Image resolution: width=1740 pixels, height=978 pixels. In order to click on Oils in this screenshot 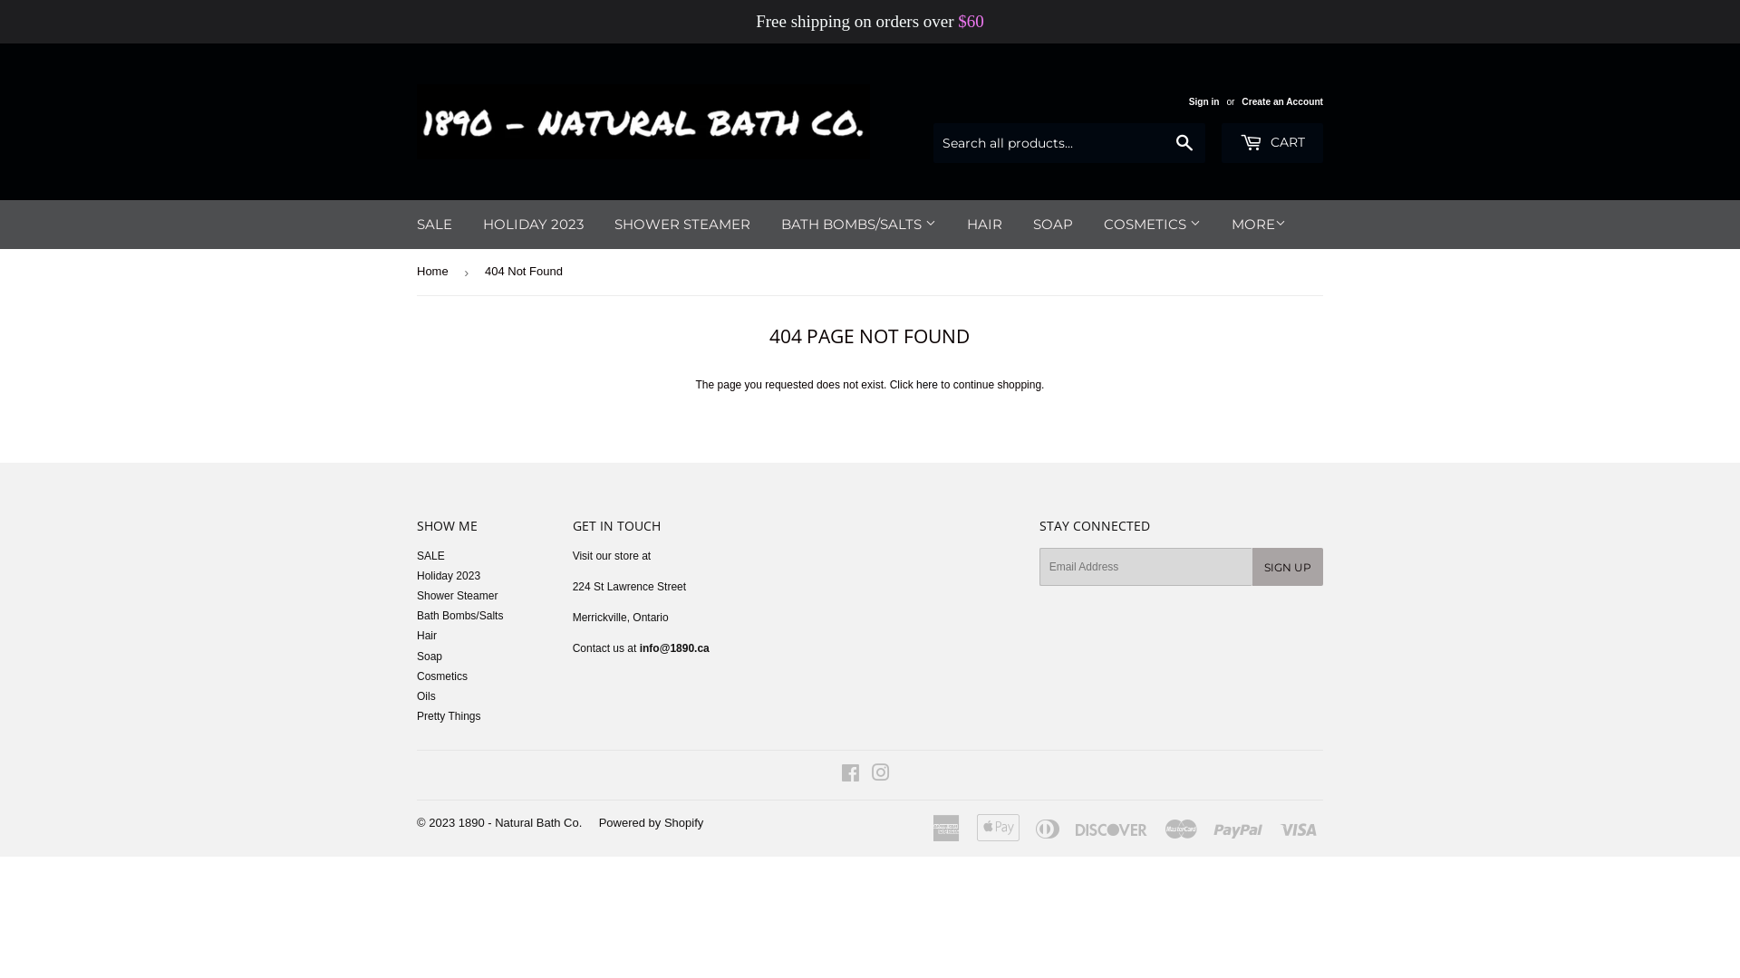, I will do `click(426, 696)`.